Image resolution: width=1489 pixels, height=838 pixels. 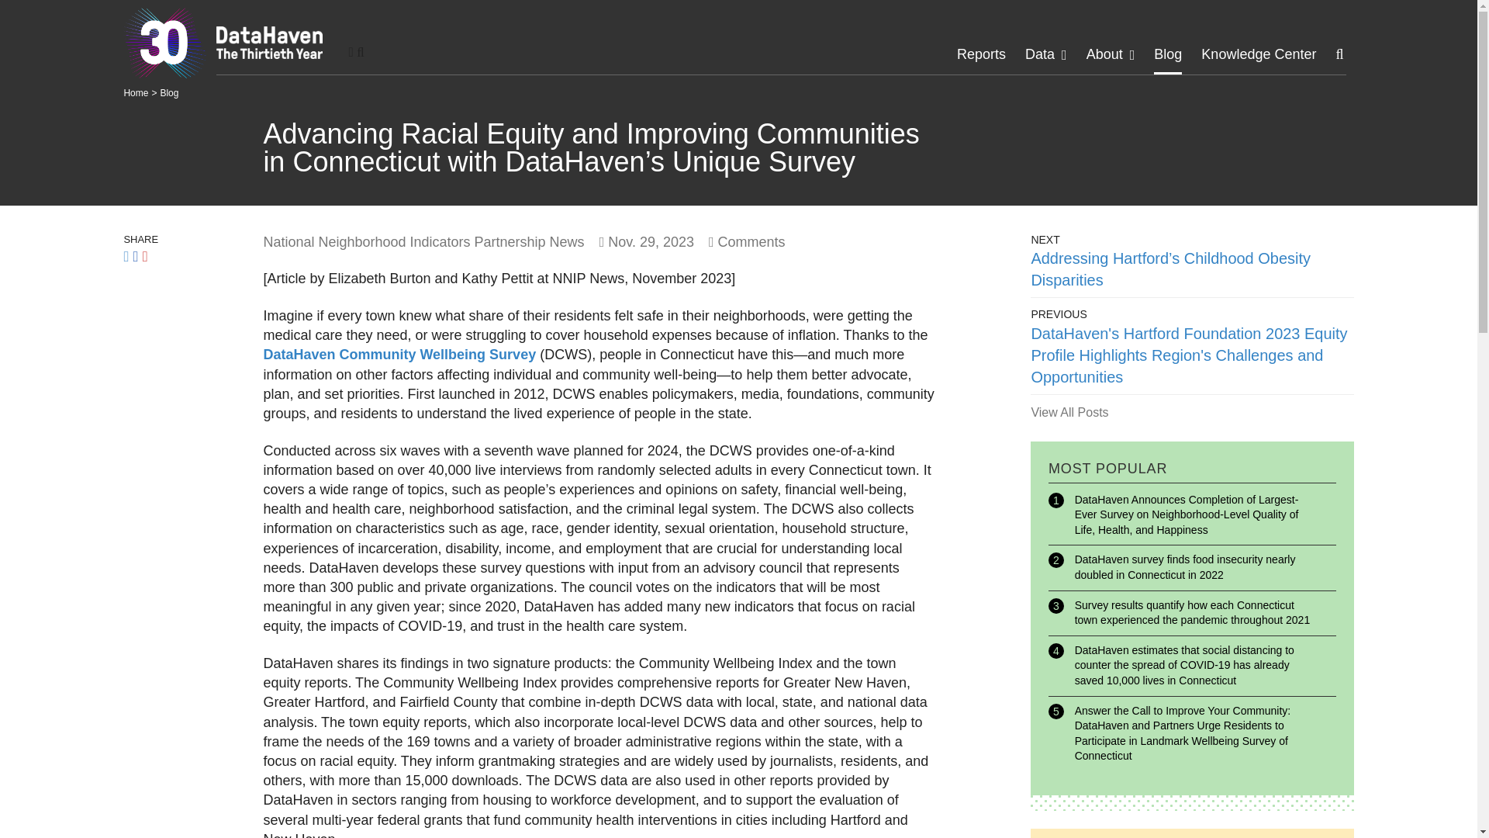 What do you see at coordinates (1104, 54) in the screenshot?
I see `About` at bounding box center [1104, 54].